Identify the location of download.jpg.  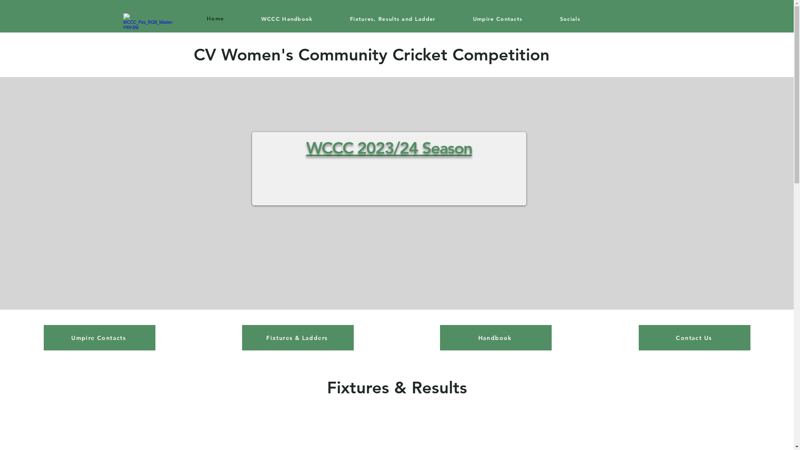
(149, 42).